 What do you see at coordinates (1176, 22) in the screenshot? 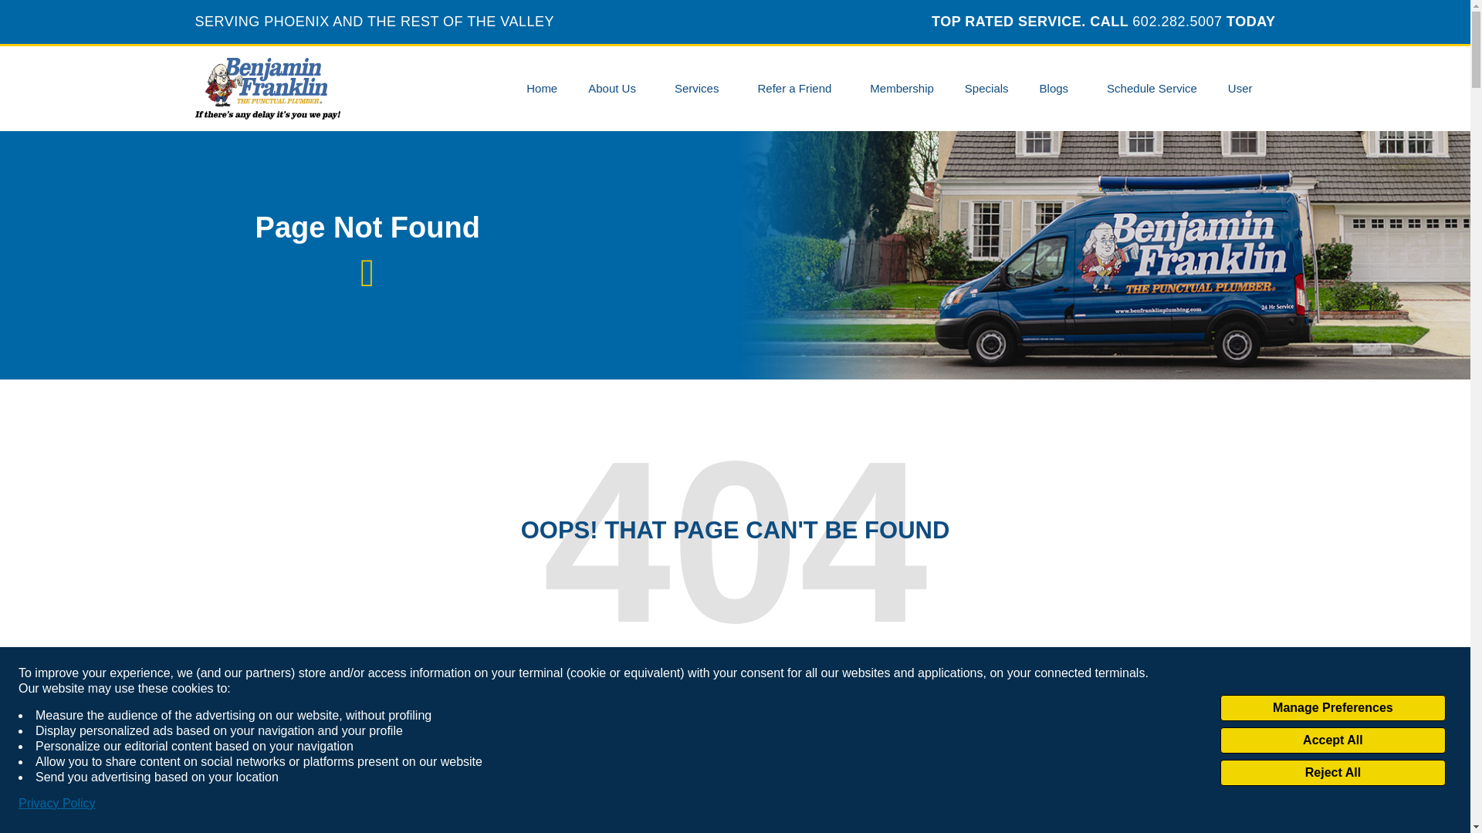
I see `602.282.5007` at bounding box center [1176, 22].